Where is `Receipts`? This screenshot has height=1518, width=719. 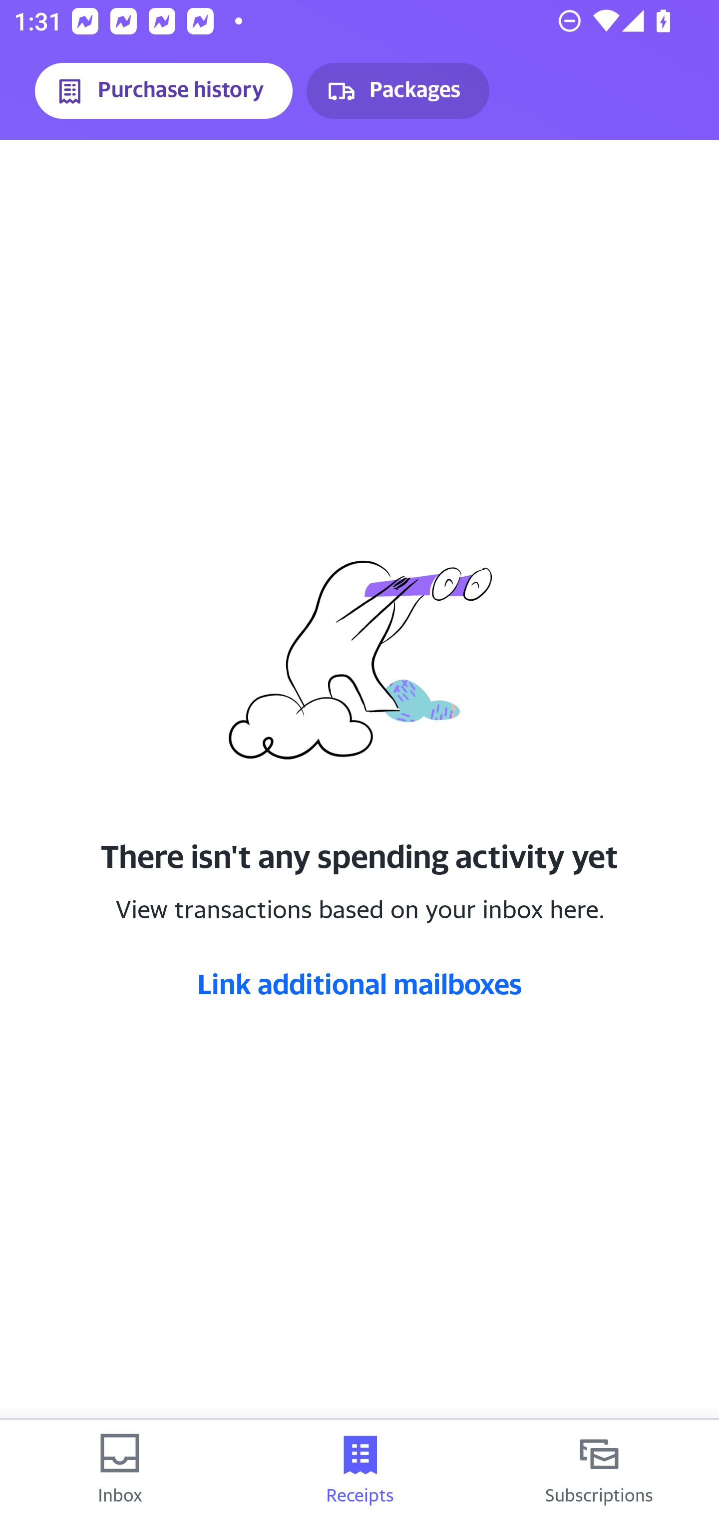 Receipts is located at coordinates (359, 1469).